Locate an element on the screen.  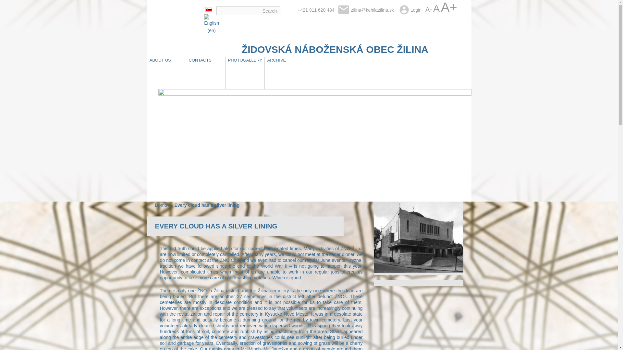
CONTACTS is located at coordinates (200, 60).